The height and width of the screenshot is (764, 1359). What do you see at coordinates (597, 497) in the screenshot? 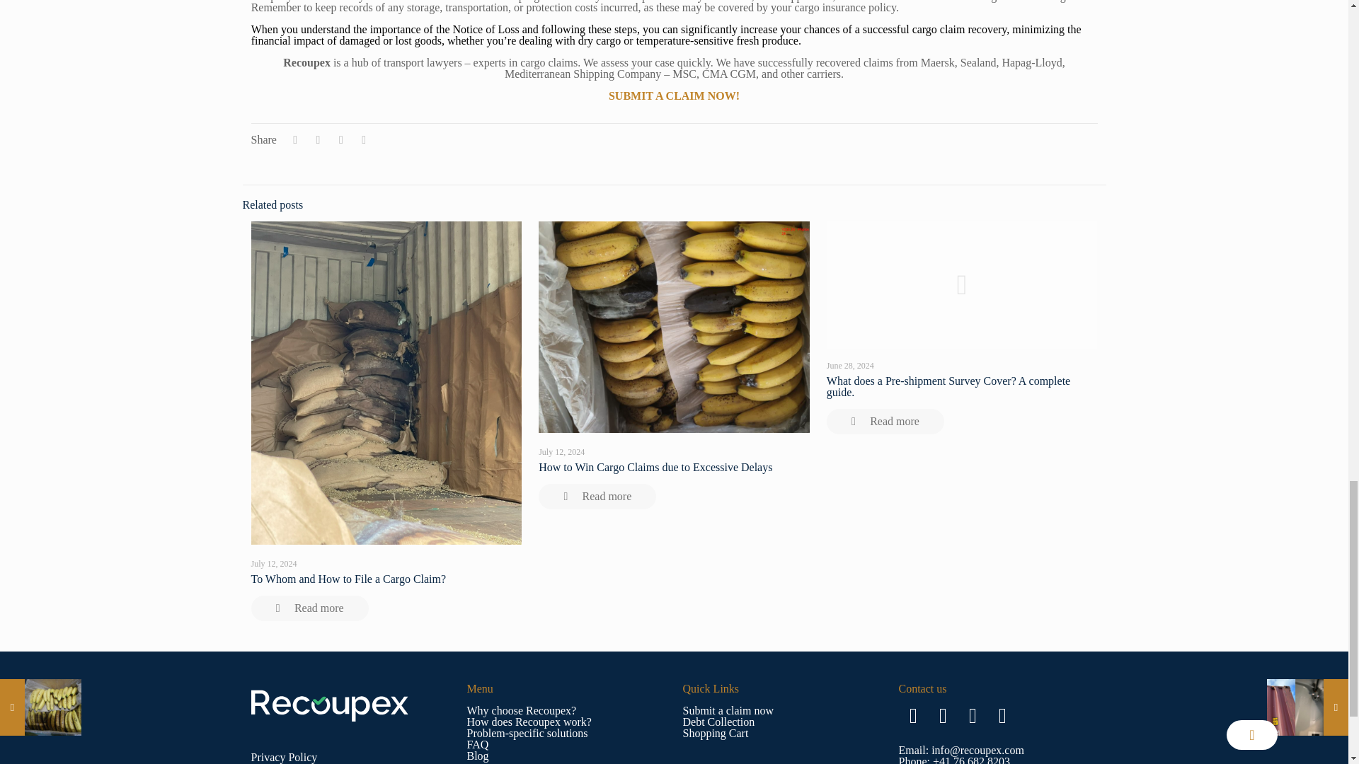
I see `Read more` at bounding box center [597, 497].